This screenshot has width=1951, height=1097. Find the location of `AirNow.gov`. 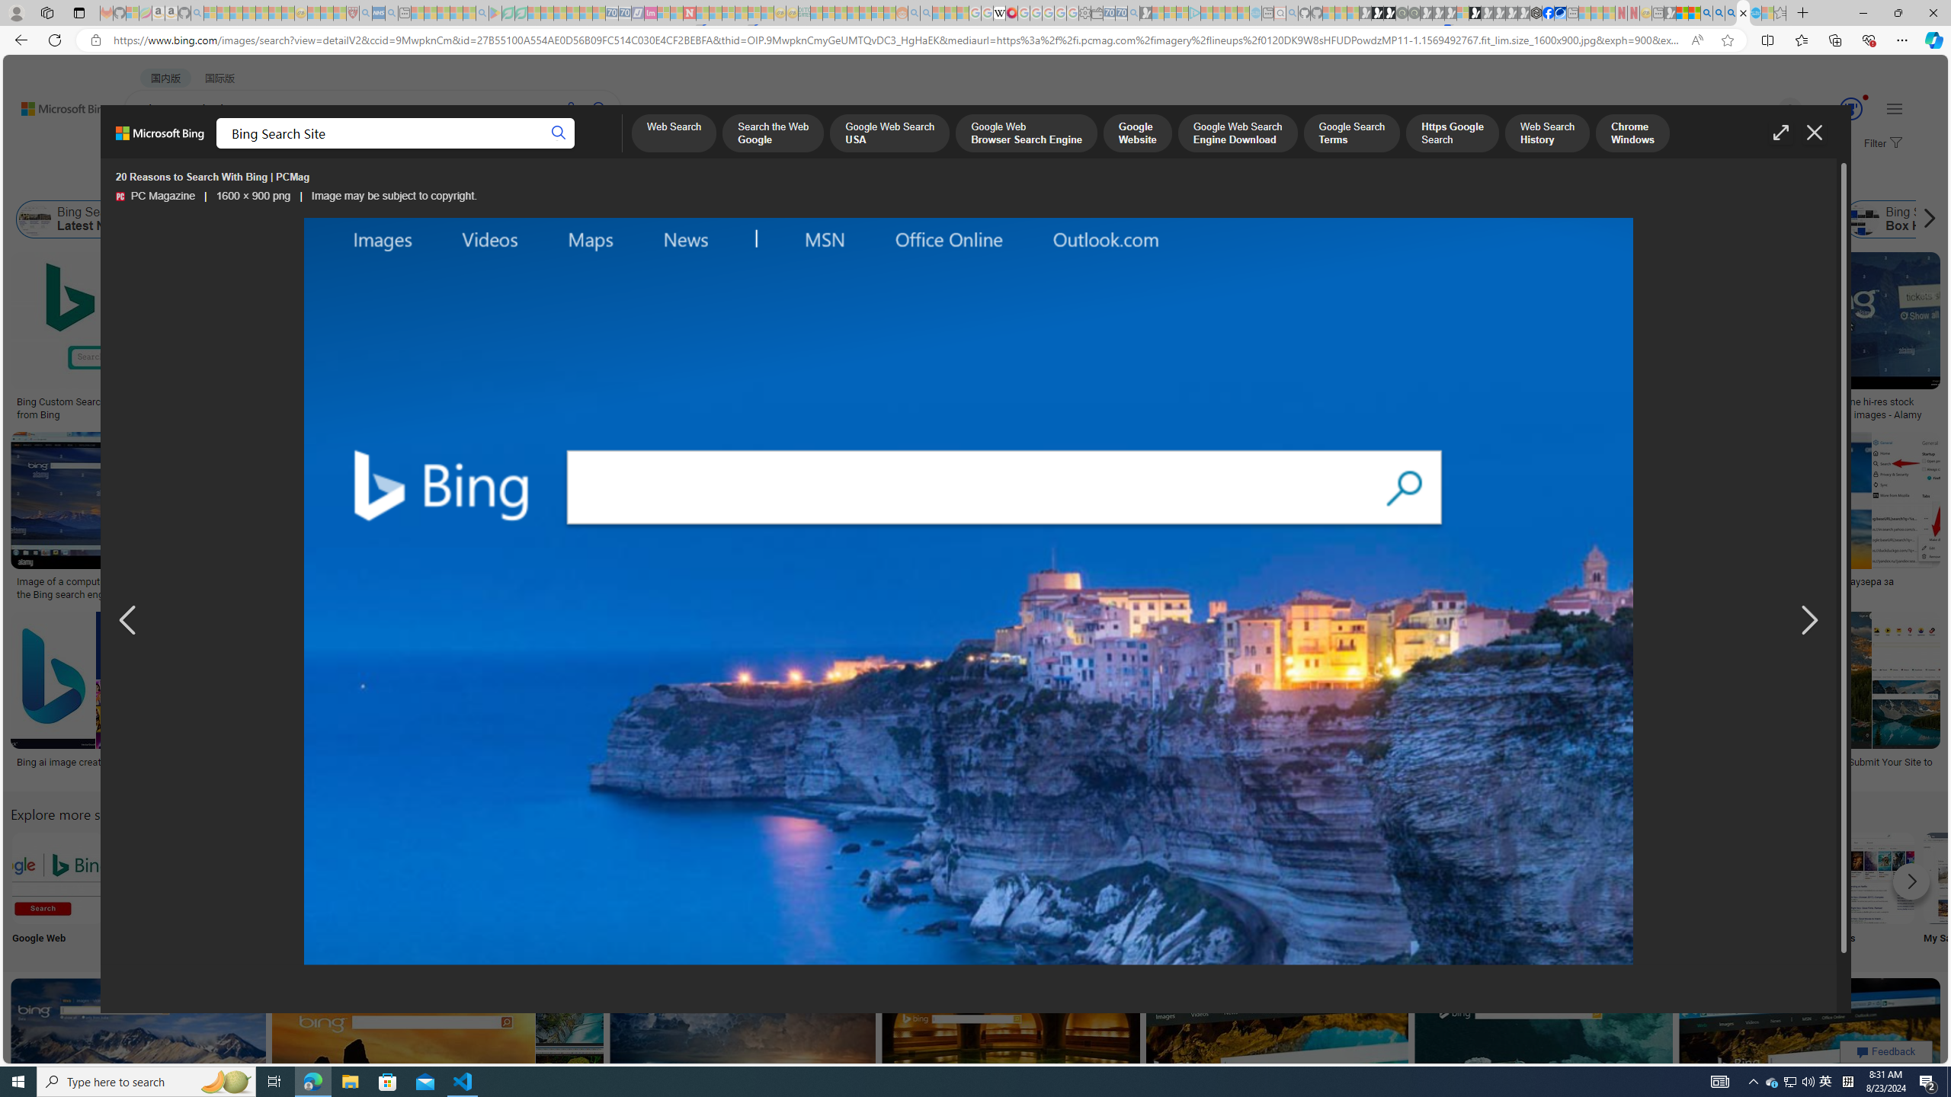

AirNow.gov is located at coordinates (1559, 13).